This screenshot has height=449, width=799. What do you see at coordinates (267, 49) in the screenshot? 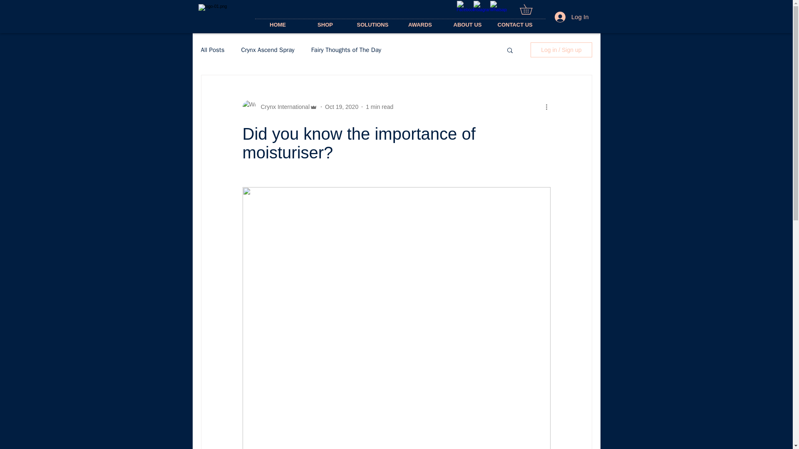
I see `Crynx Ascend Spray` at bounding box center [267, 49].